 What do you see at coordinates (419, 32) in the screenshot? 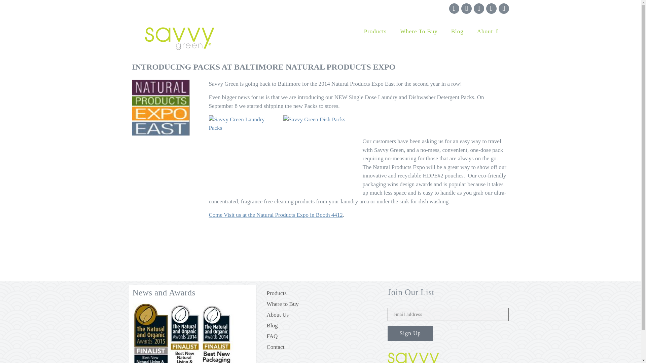
I see `Where To Buy` at bounding box center [419, 32].